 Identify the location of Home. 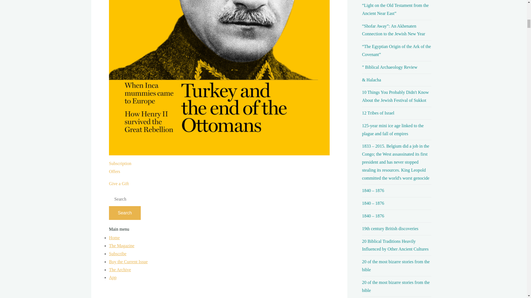
(114, 238).